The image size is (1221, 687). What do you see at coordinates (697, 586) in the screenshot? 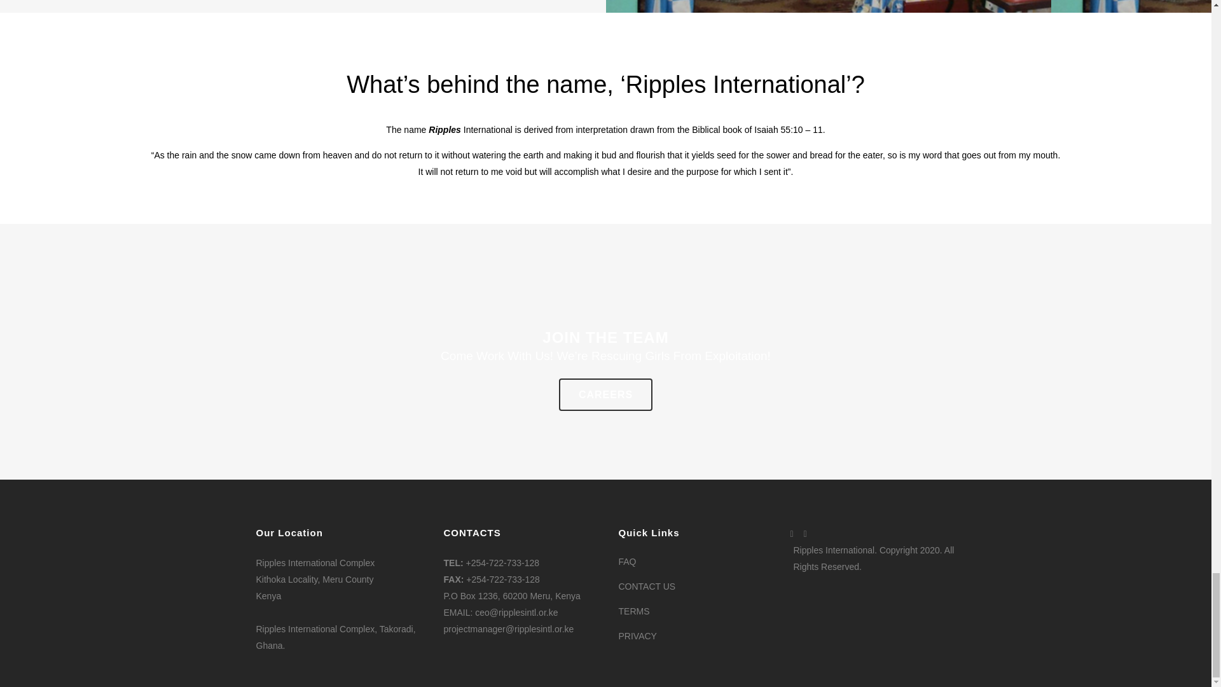
I see `CONTACT US` at bounding box center [697, 586].